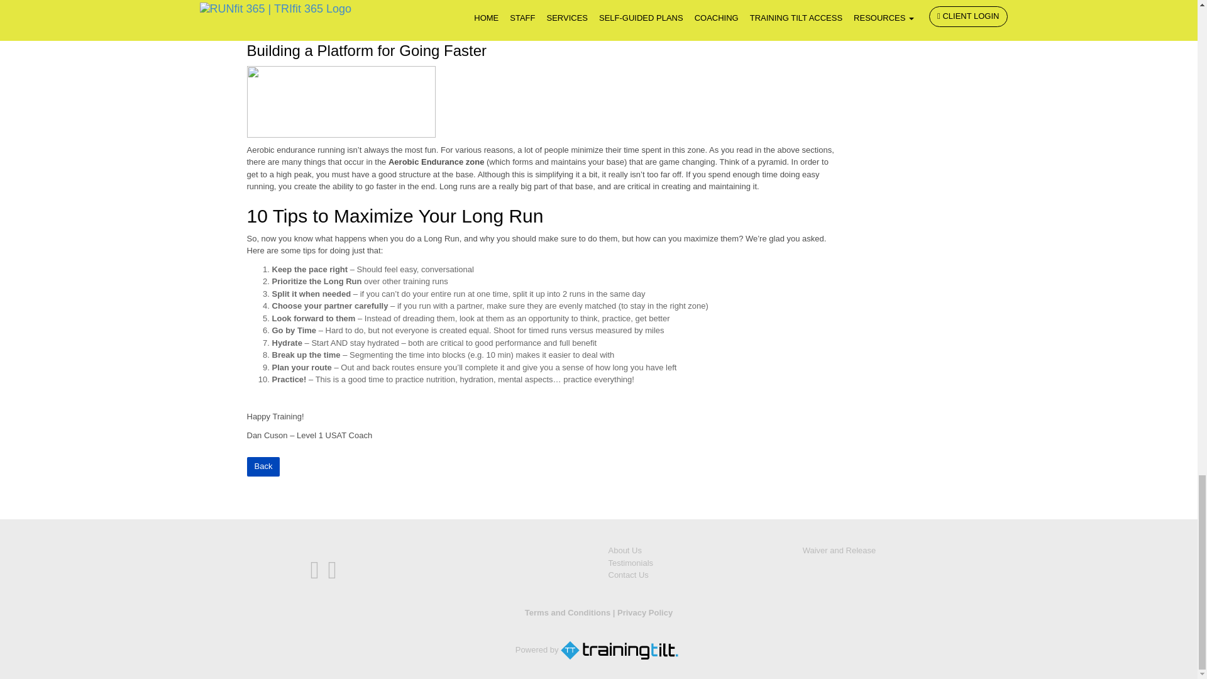 The height and width of the screenshot is (679, 1207). I want to click on Contact Us, so click(629, 575).